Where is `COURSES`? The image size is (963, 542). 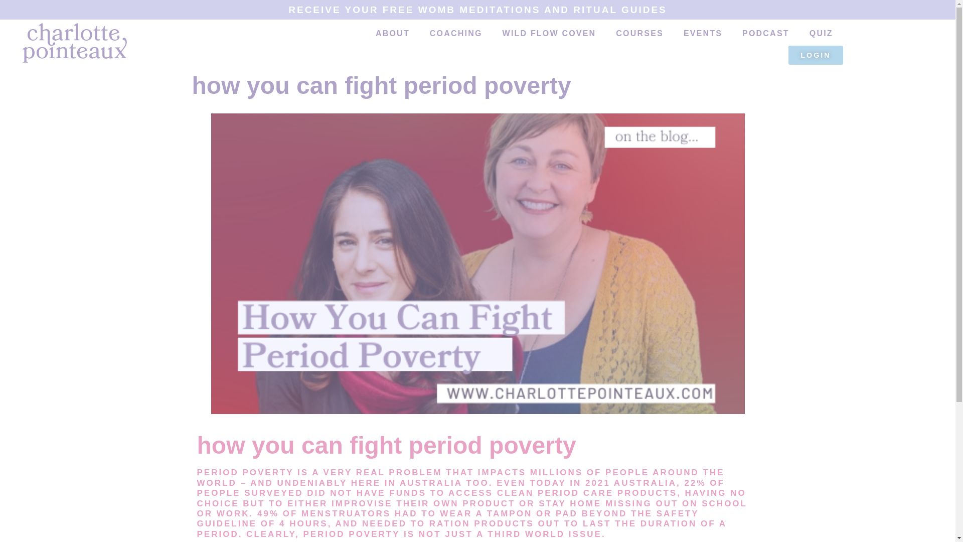 COURSES is located at coordinates (639, 33).